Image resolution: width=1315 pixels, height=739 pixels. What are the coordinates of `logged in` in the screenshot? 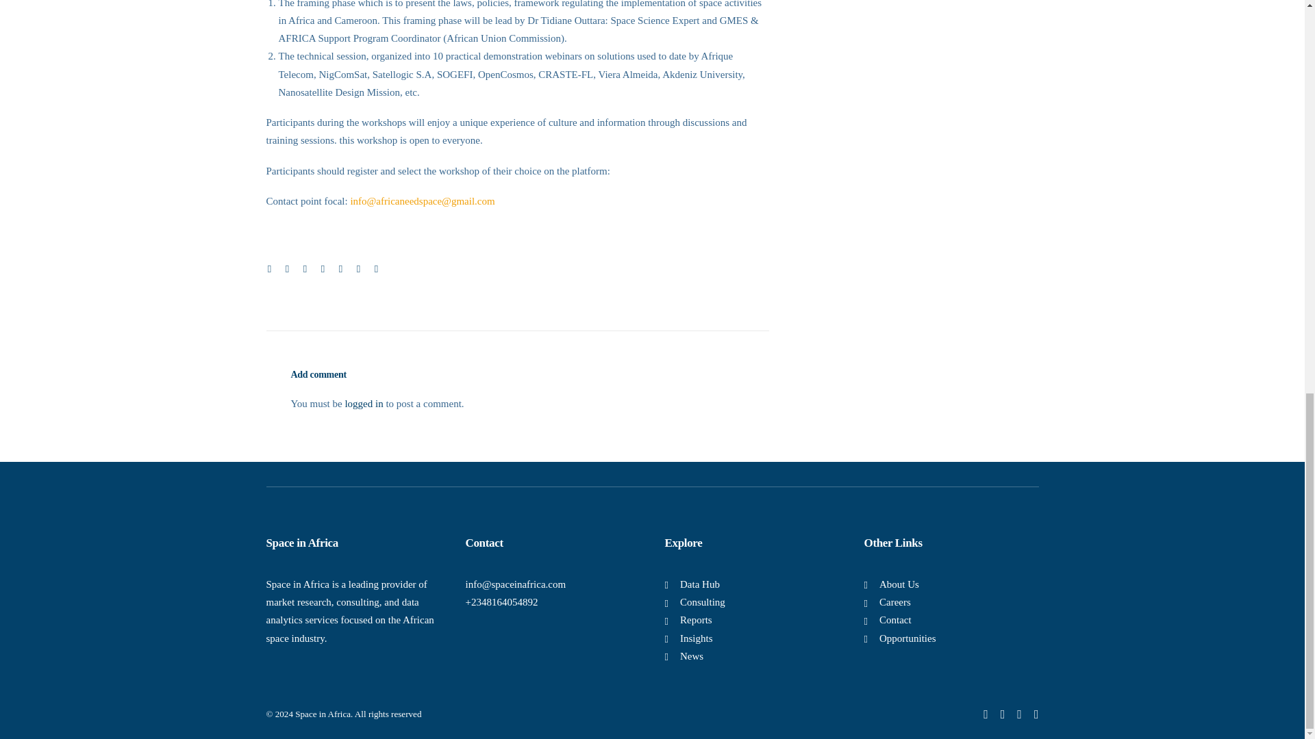 It's located at (363, 404).